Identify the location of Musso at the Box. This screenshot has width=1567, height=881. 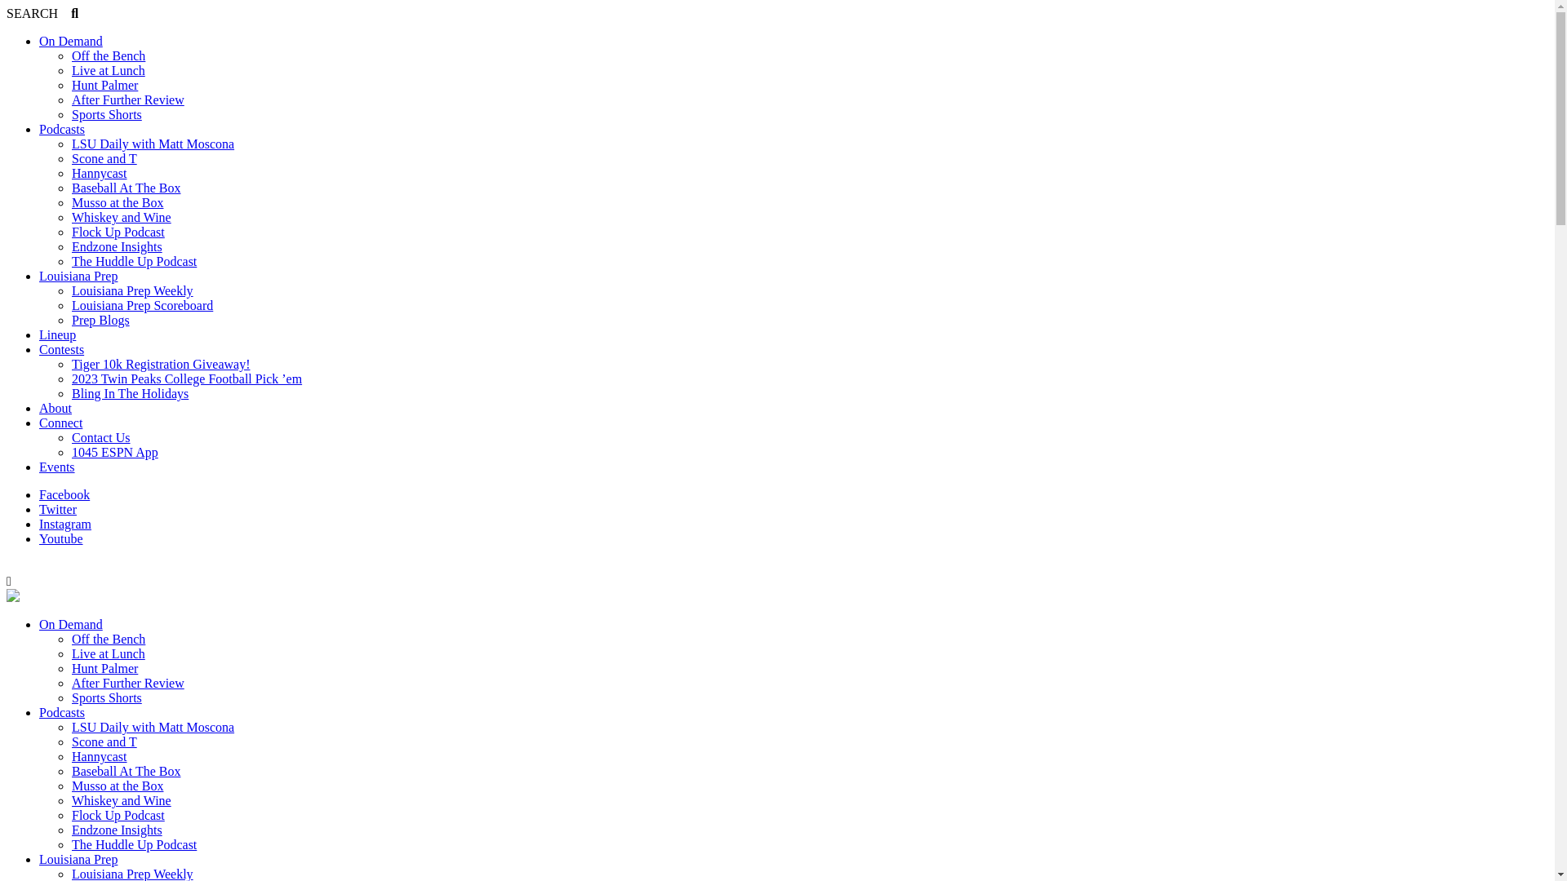
(118, 786).